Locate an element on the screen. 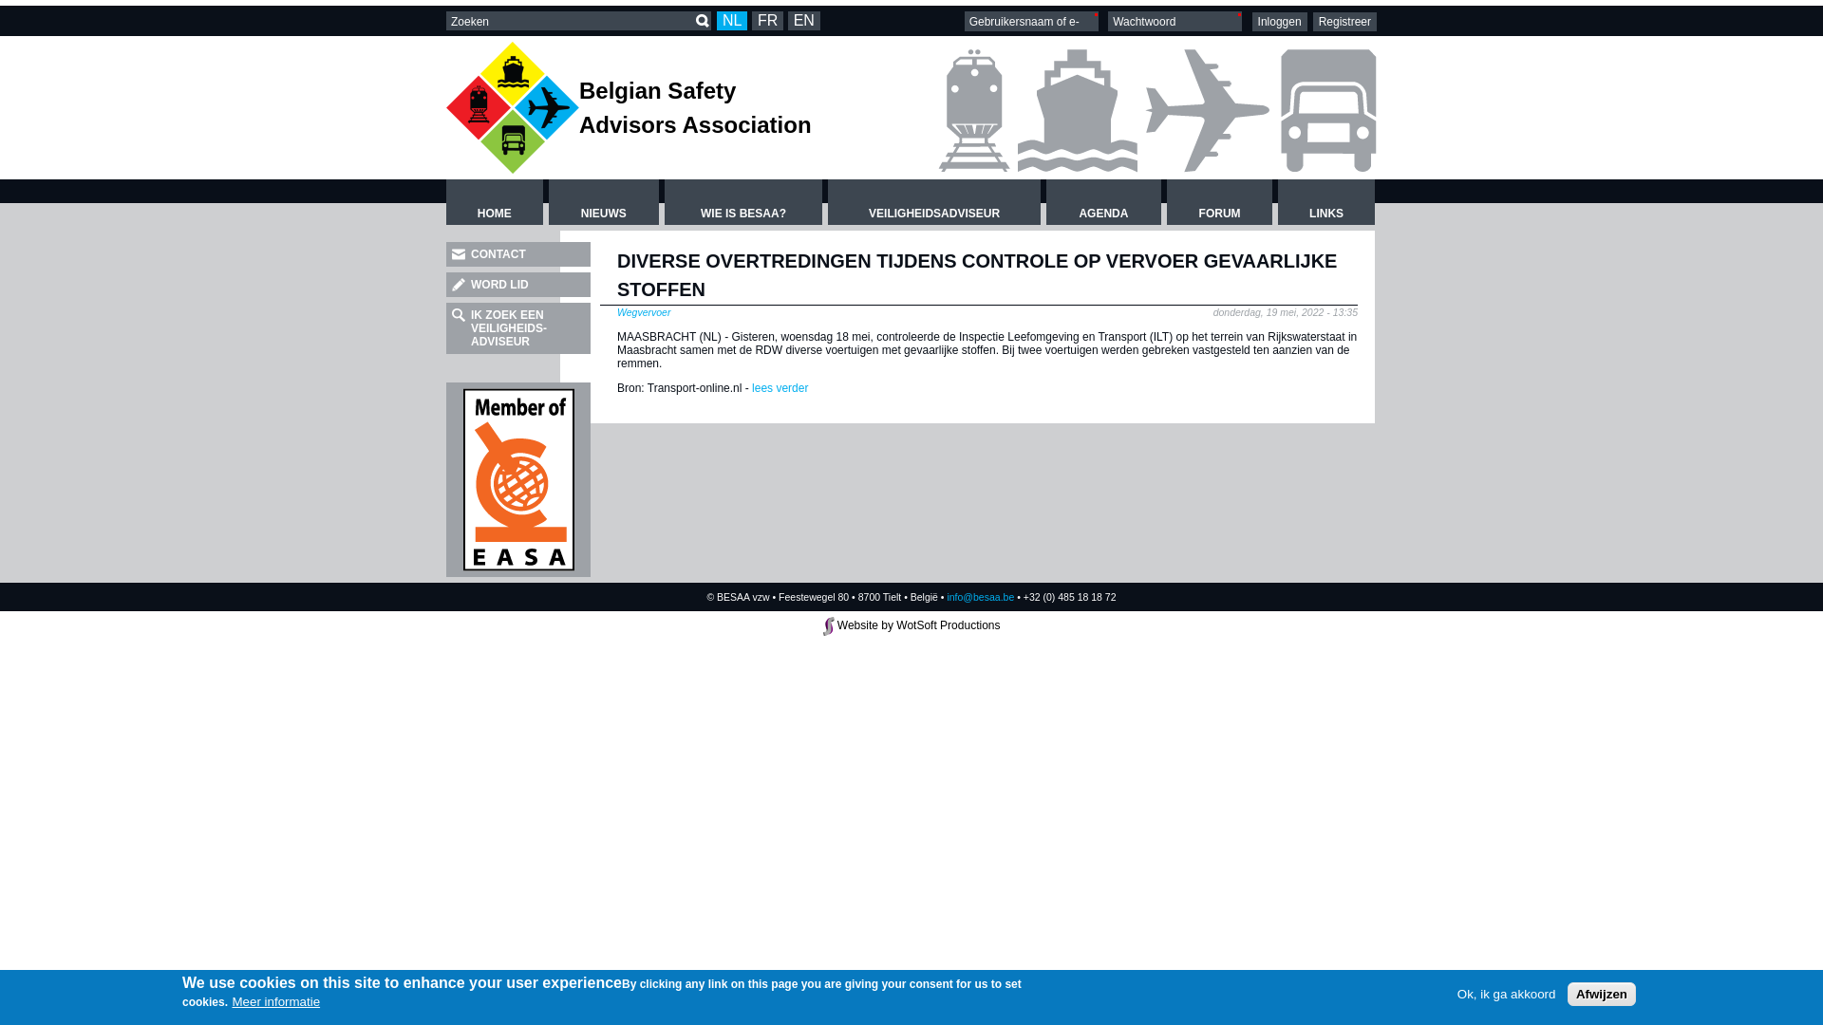 The image size is (1823, 1025). Home is located at coordinates (513, 108).